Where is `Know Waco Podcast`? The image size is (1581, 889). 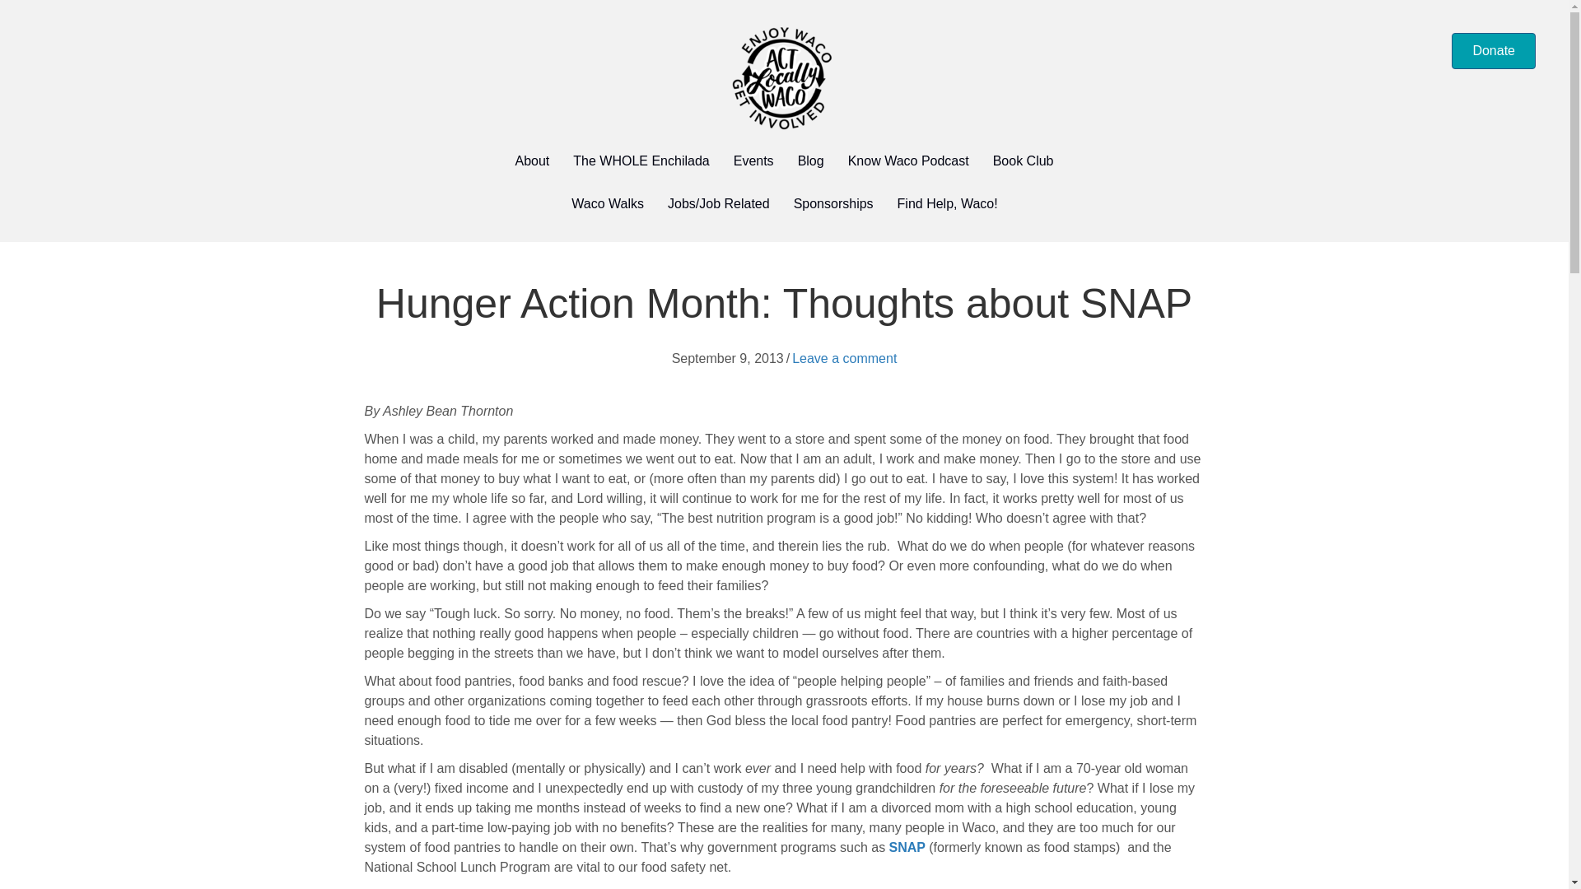 Know Waco Podcast is located at coordinates (907, 161).